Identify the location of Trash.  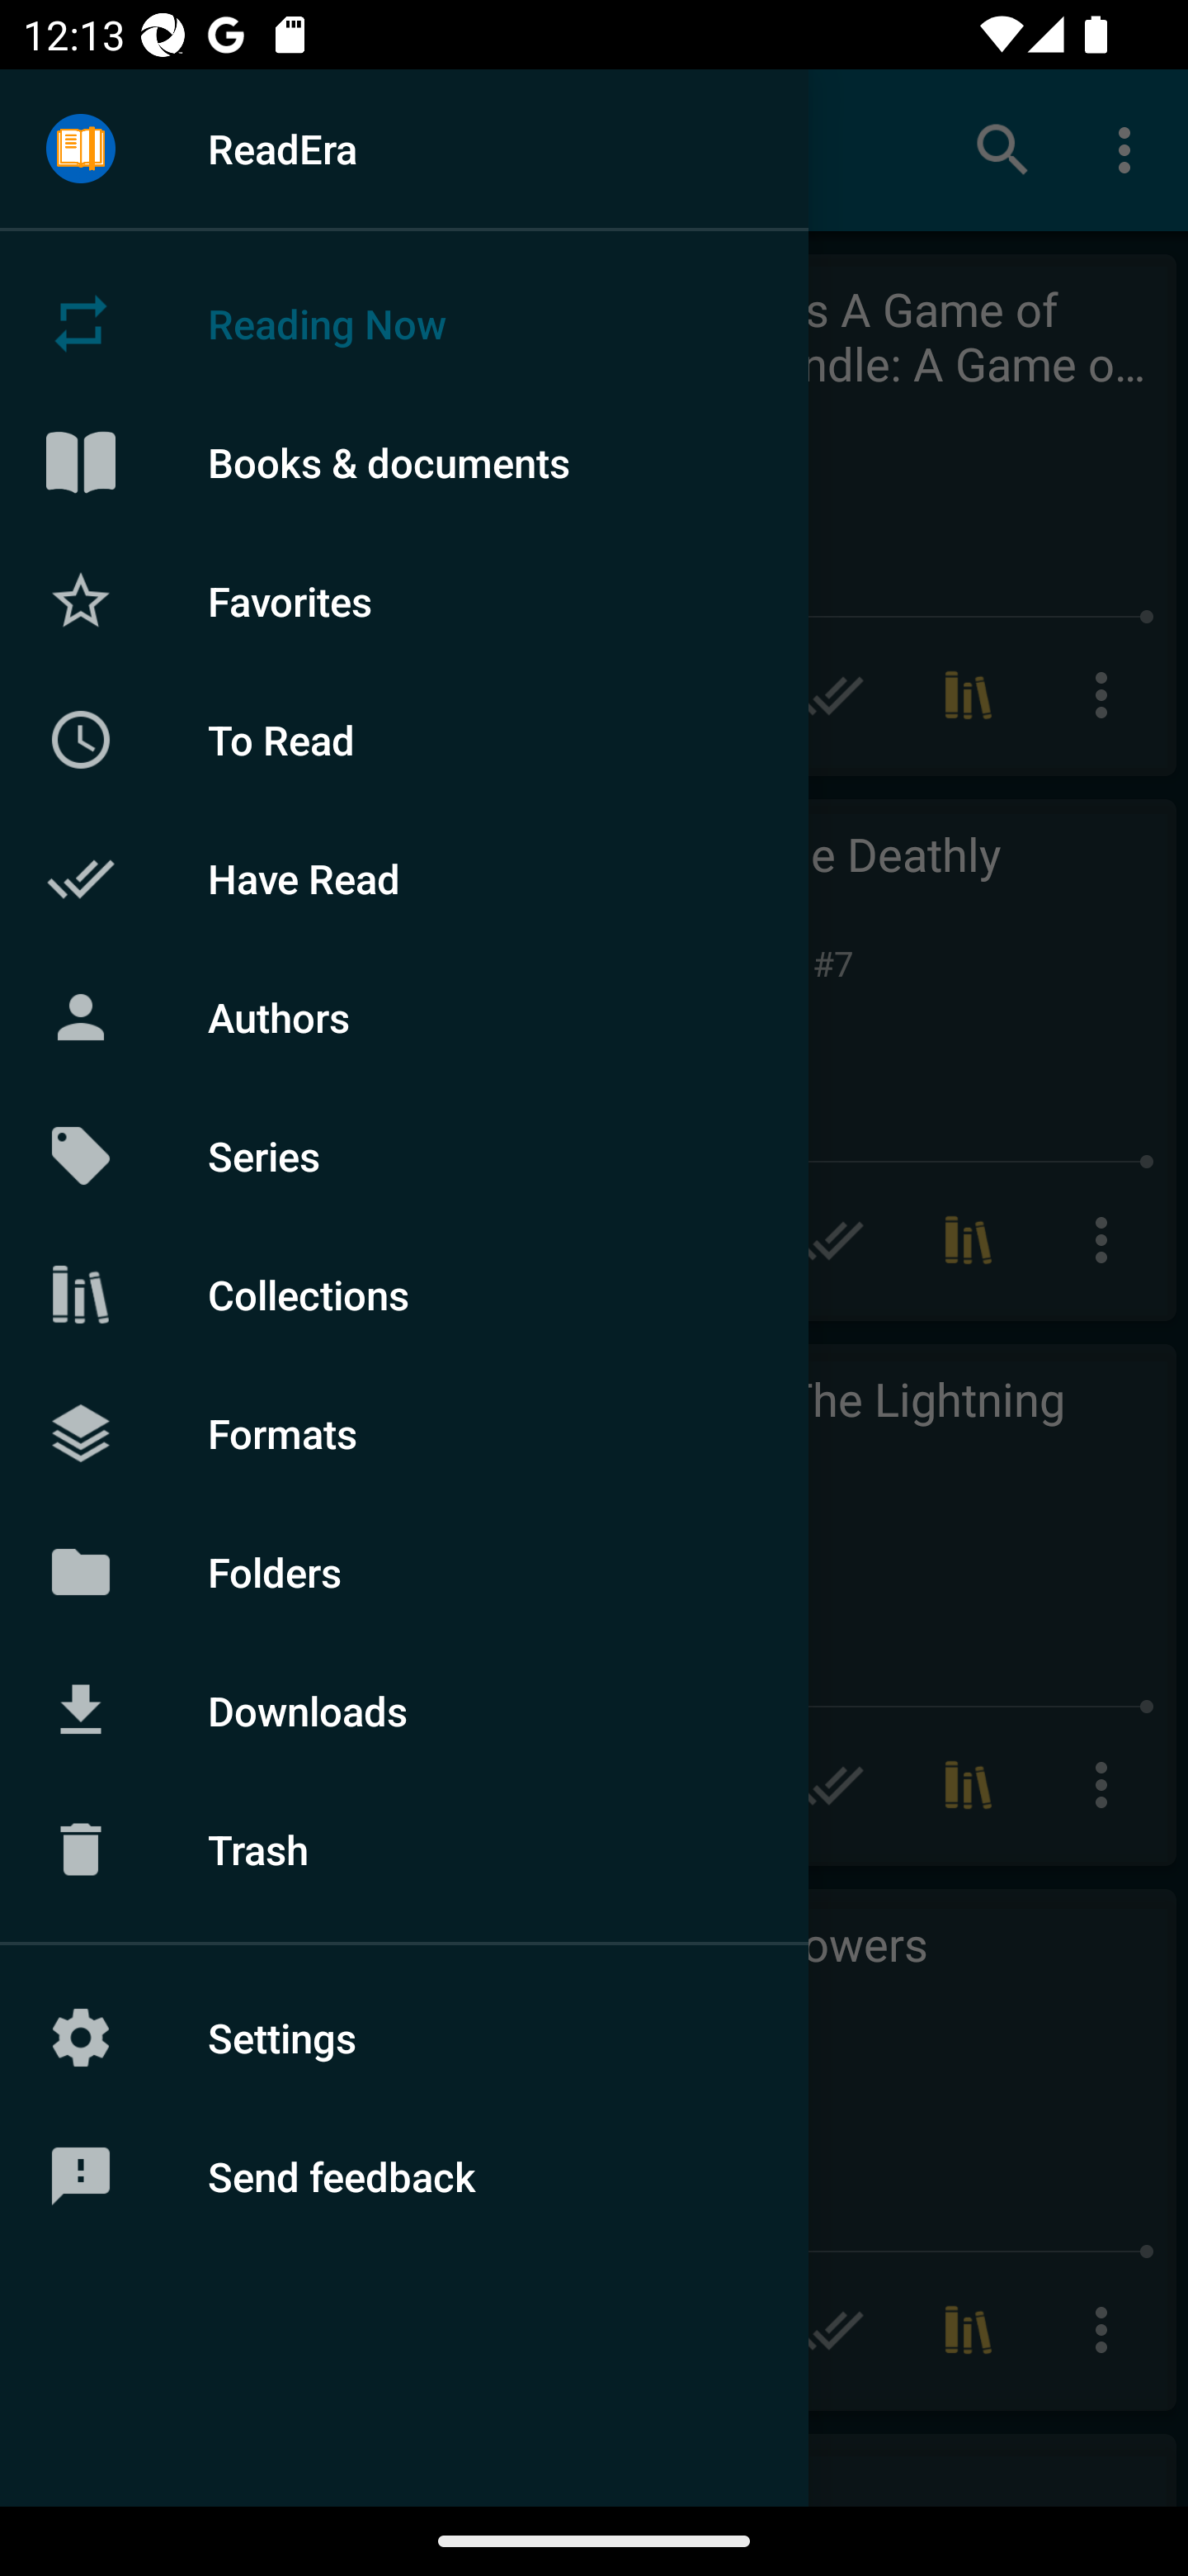
(404, 1849).